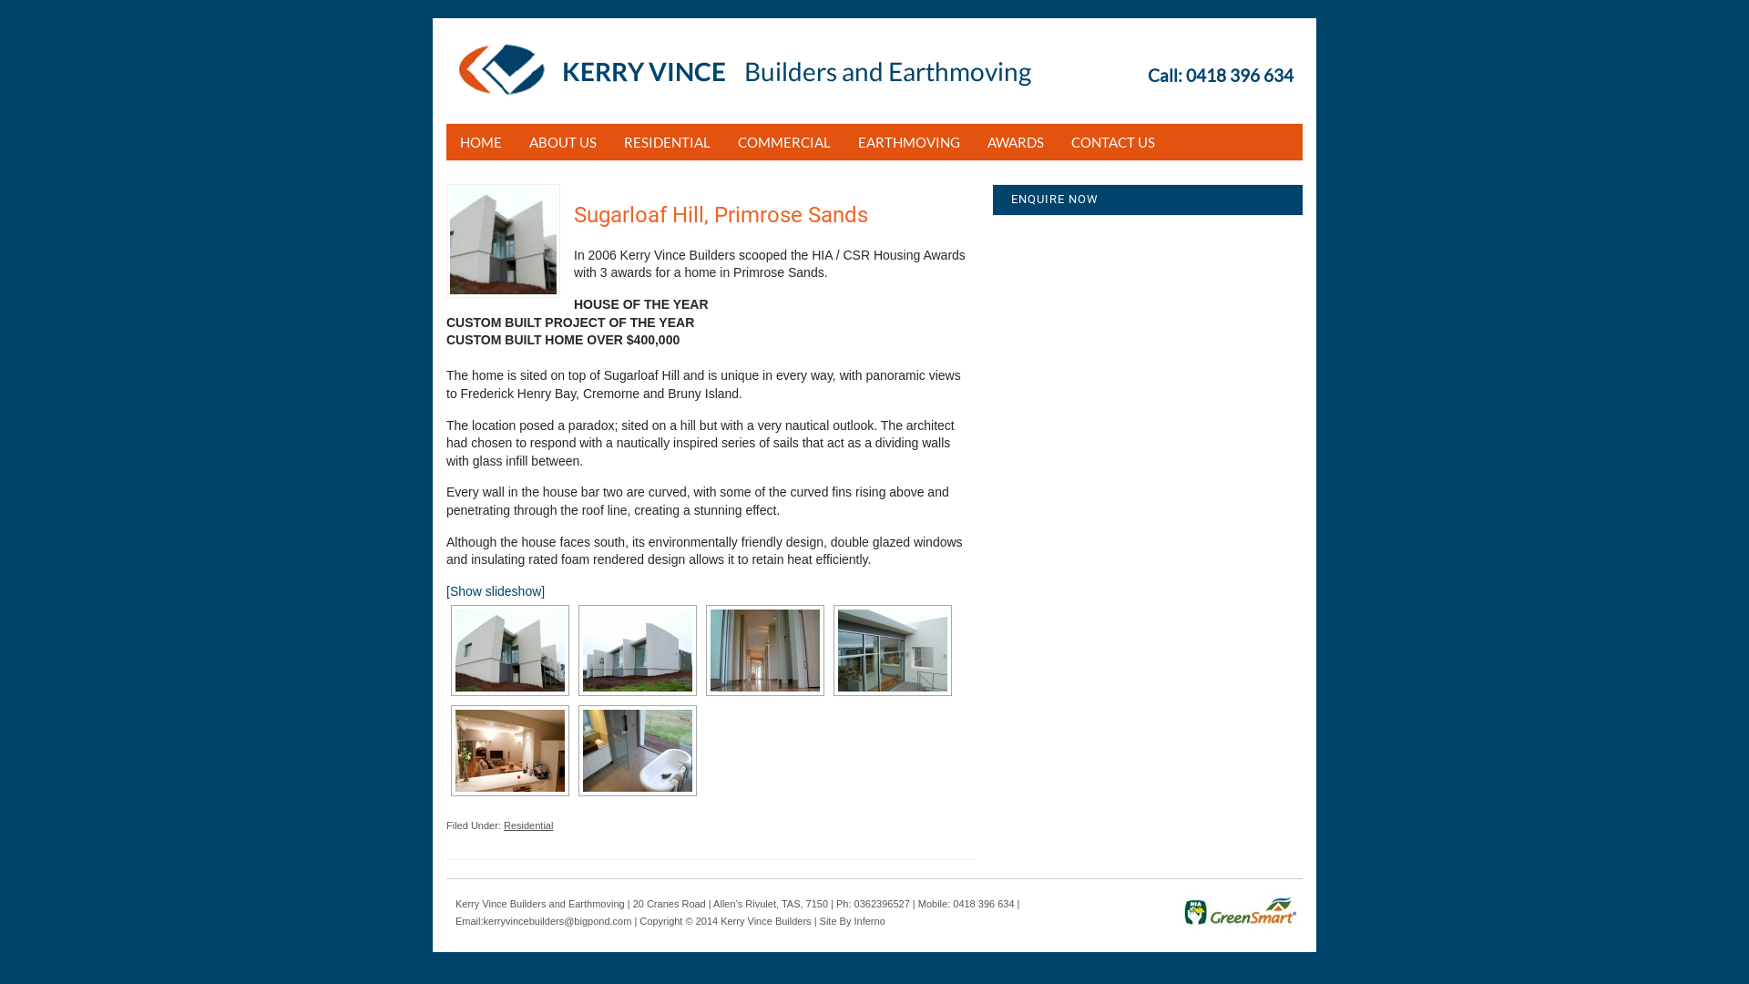  I want to click on [Show slideshow], so click(496, 591).